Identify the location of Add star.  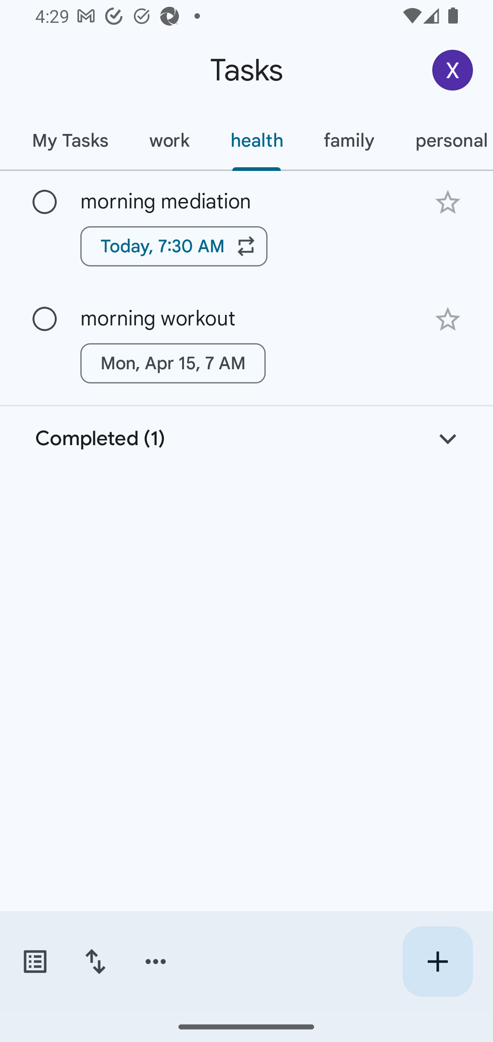
(447, 320).